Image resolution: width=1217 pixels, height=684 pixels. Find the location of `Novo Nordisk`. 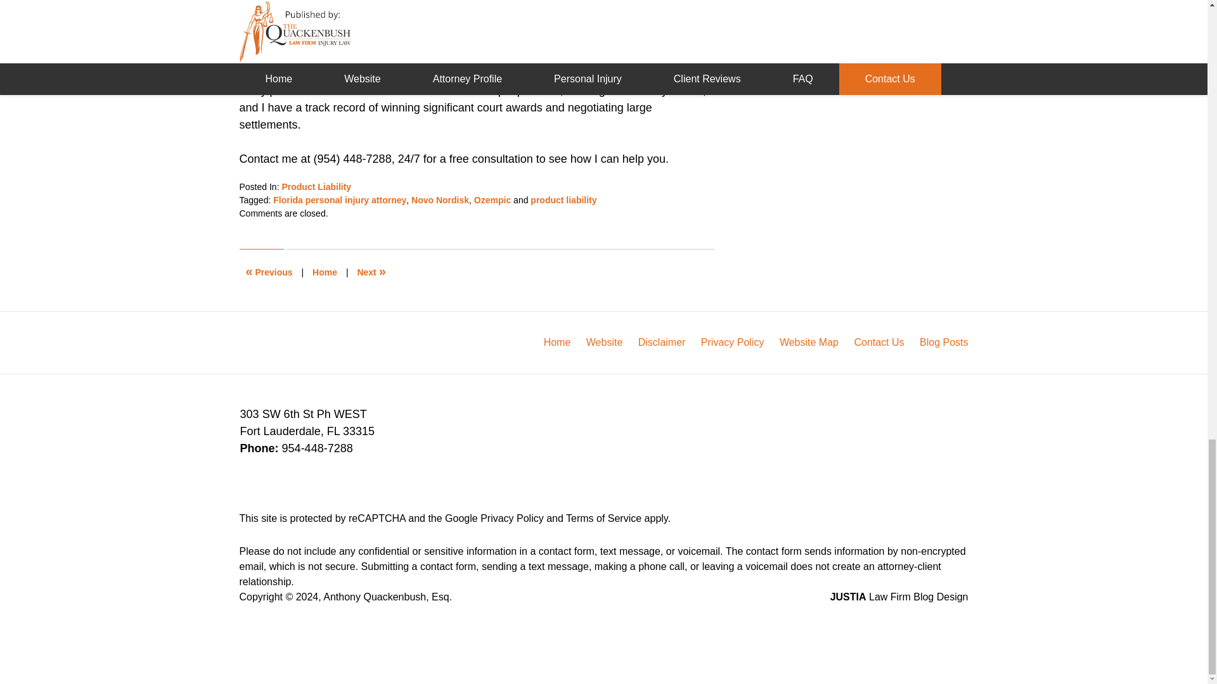

Novo Nordisk is located at coordinates (440, 200).